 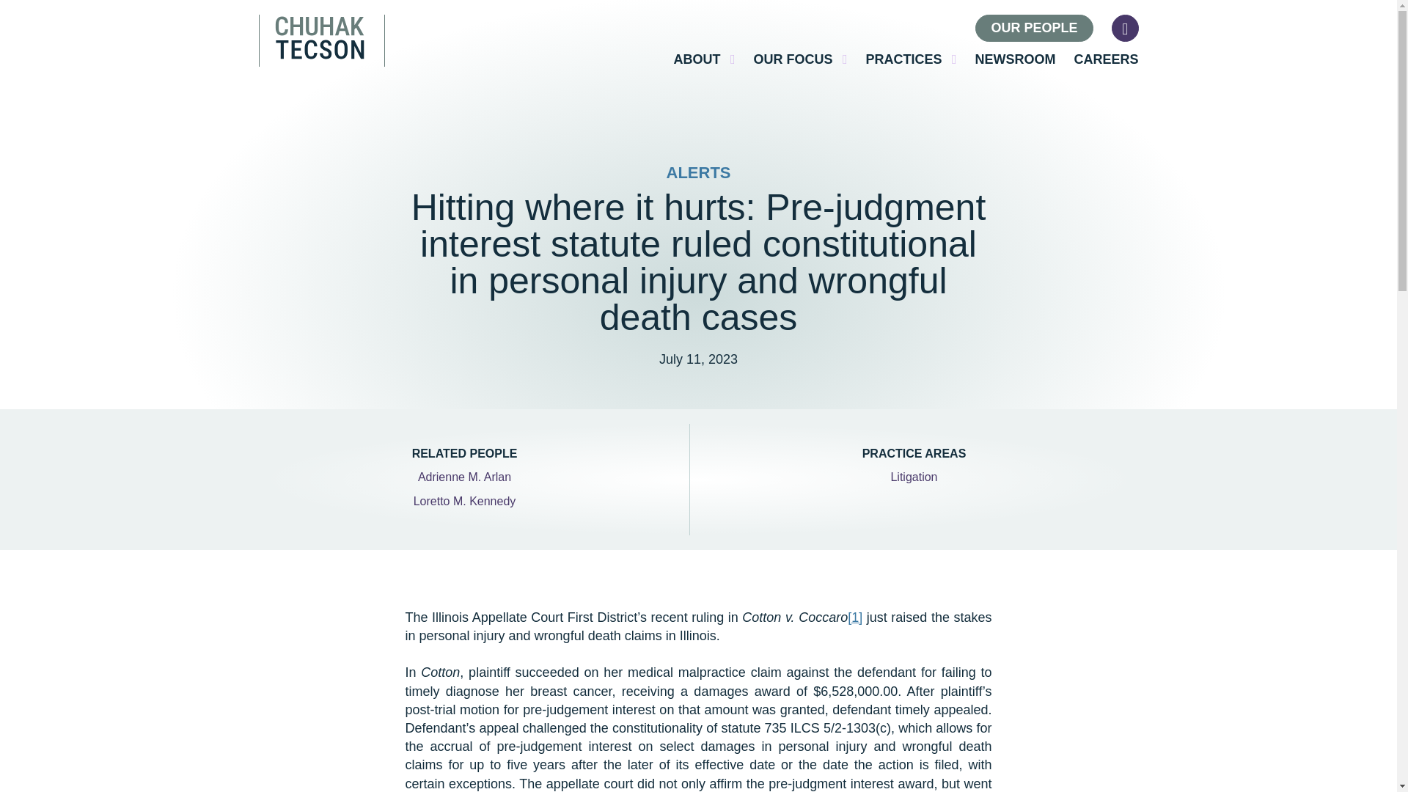 What do you see at coordinates (1014, 59) in the screenshot?
I see `NEWSROOM` at bounding box center [1014, 59].